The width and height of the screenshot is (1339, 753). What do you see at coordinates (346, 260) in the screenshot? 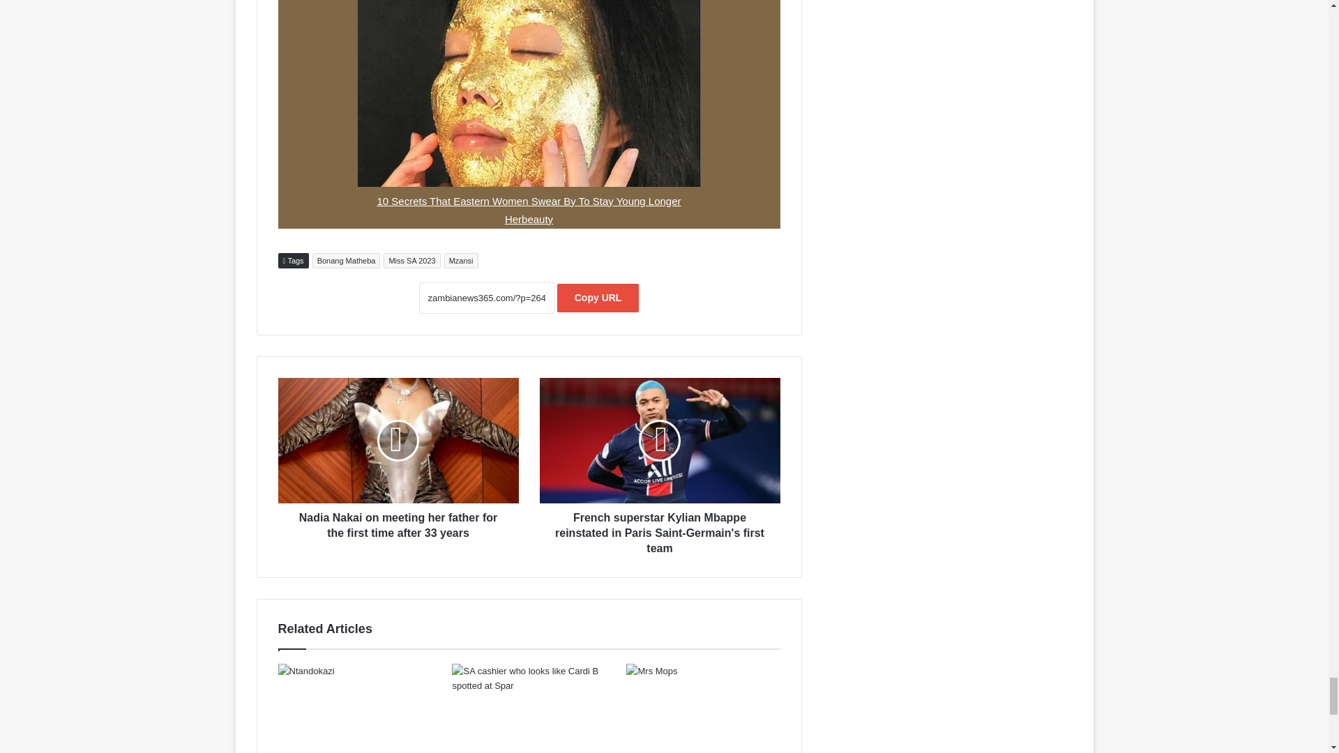
I see `Bonang Matheba` at bounding box center [346, 260].